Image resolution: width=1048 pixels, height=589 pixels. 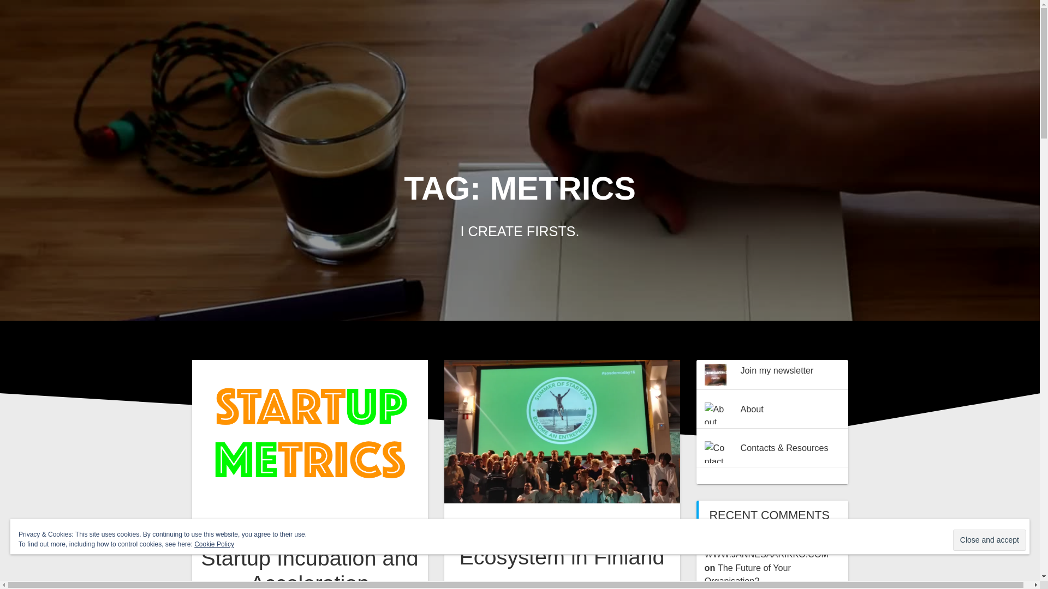 I want to click on THE REINVENTION CHALLENGE, so click(x=662, y=75).